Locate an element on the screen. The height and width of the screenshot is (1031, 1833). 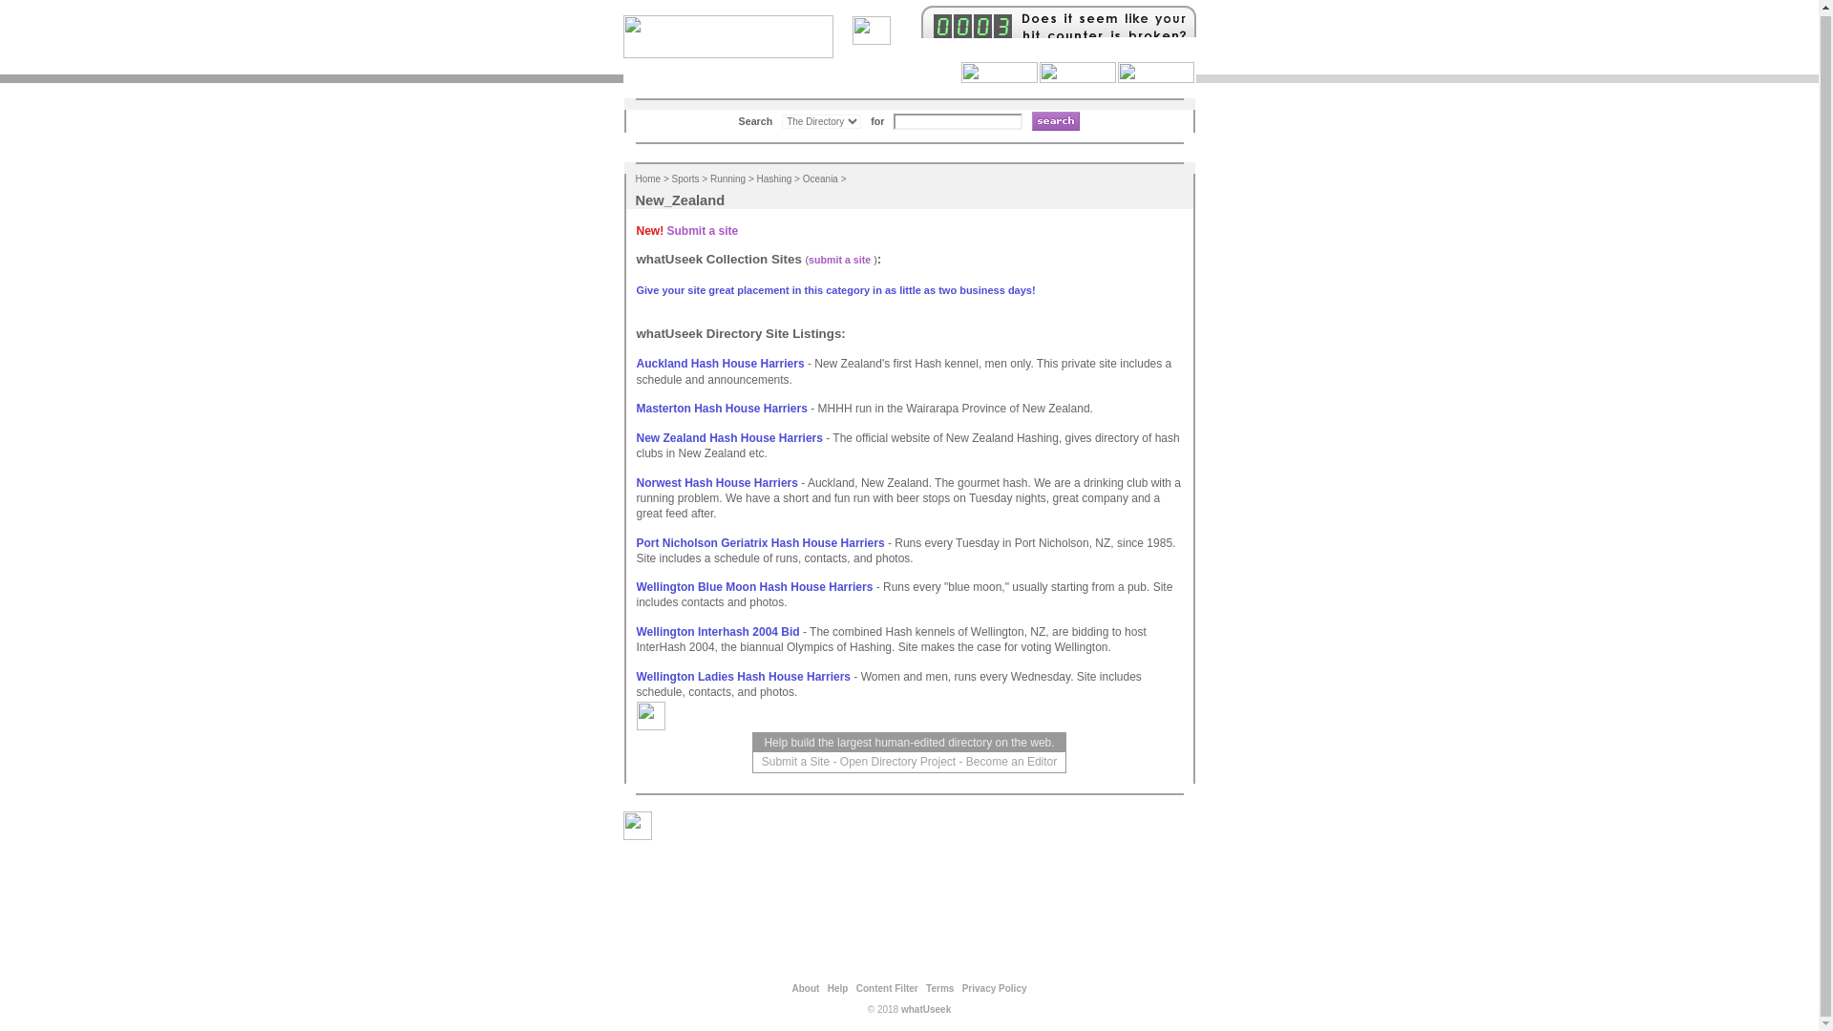
Port Nicholson Geriatrix Hash House Harriers is located at coordinates (760, 542).